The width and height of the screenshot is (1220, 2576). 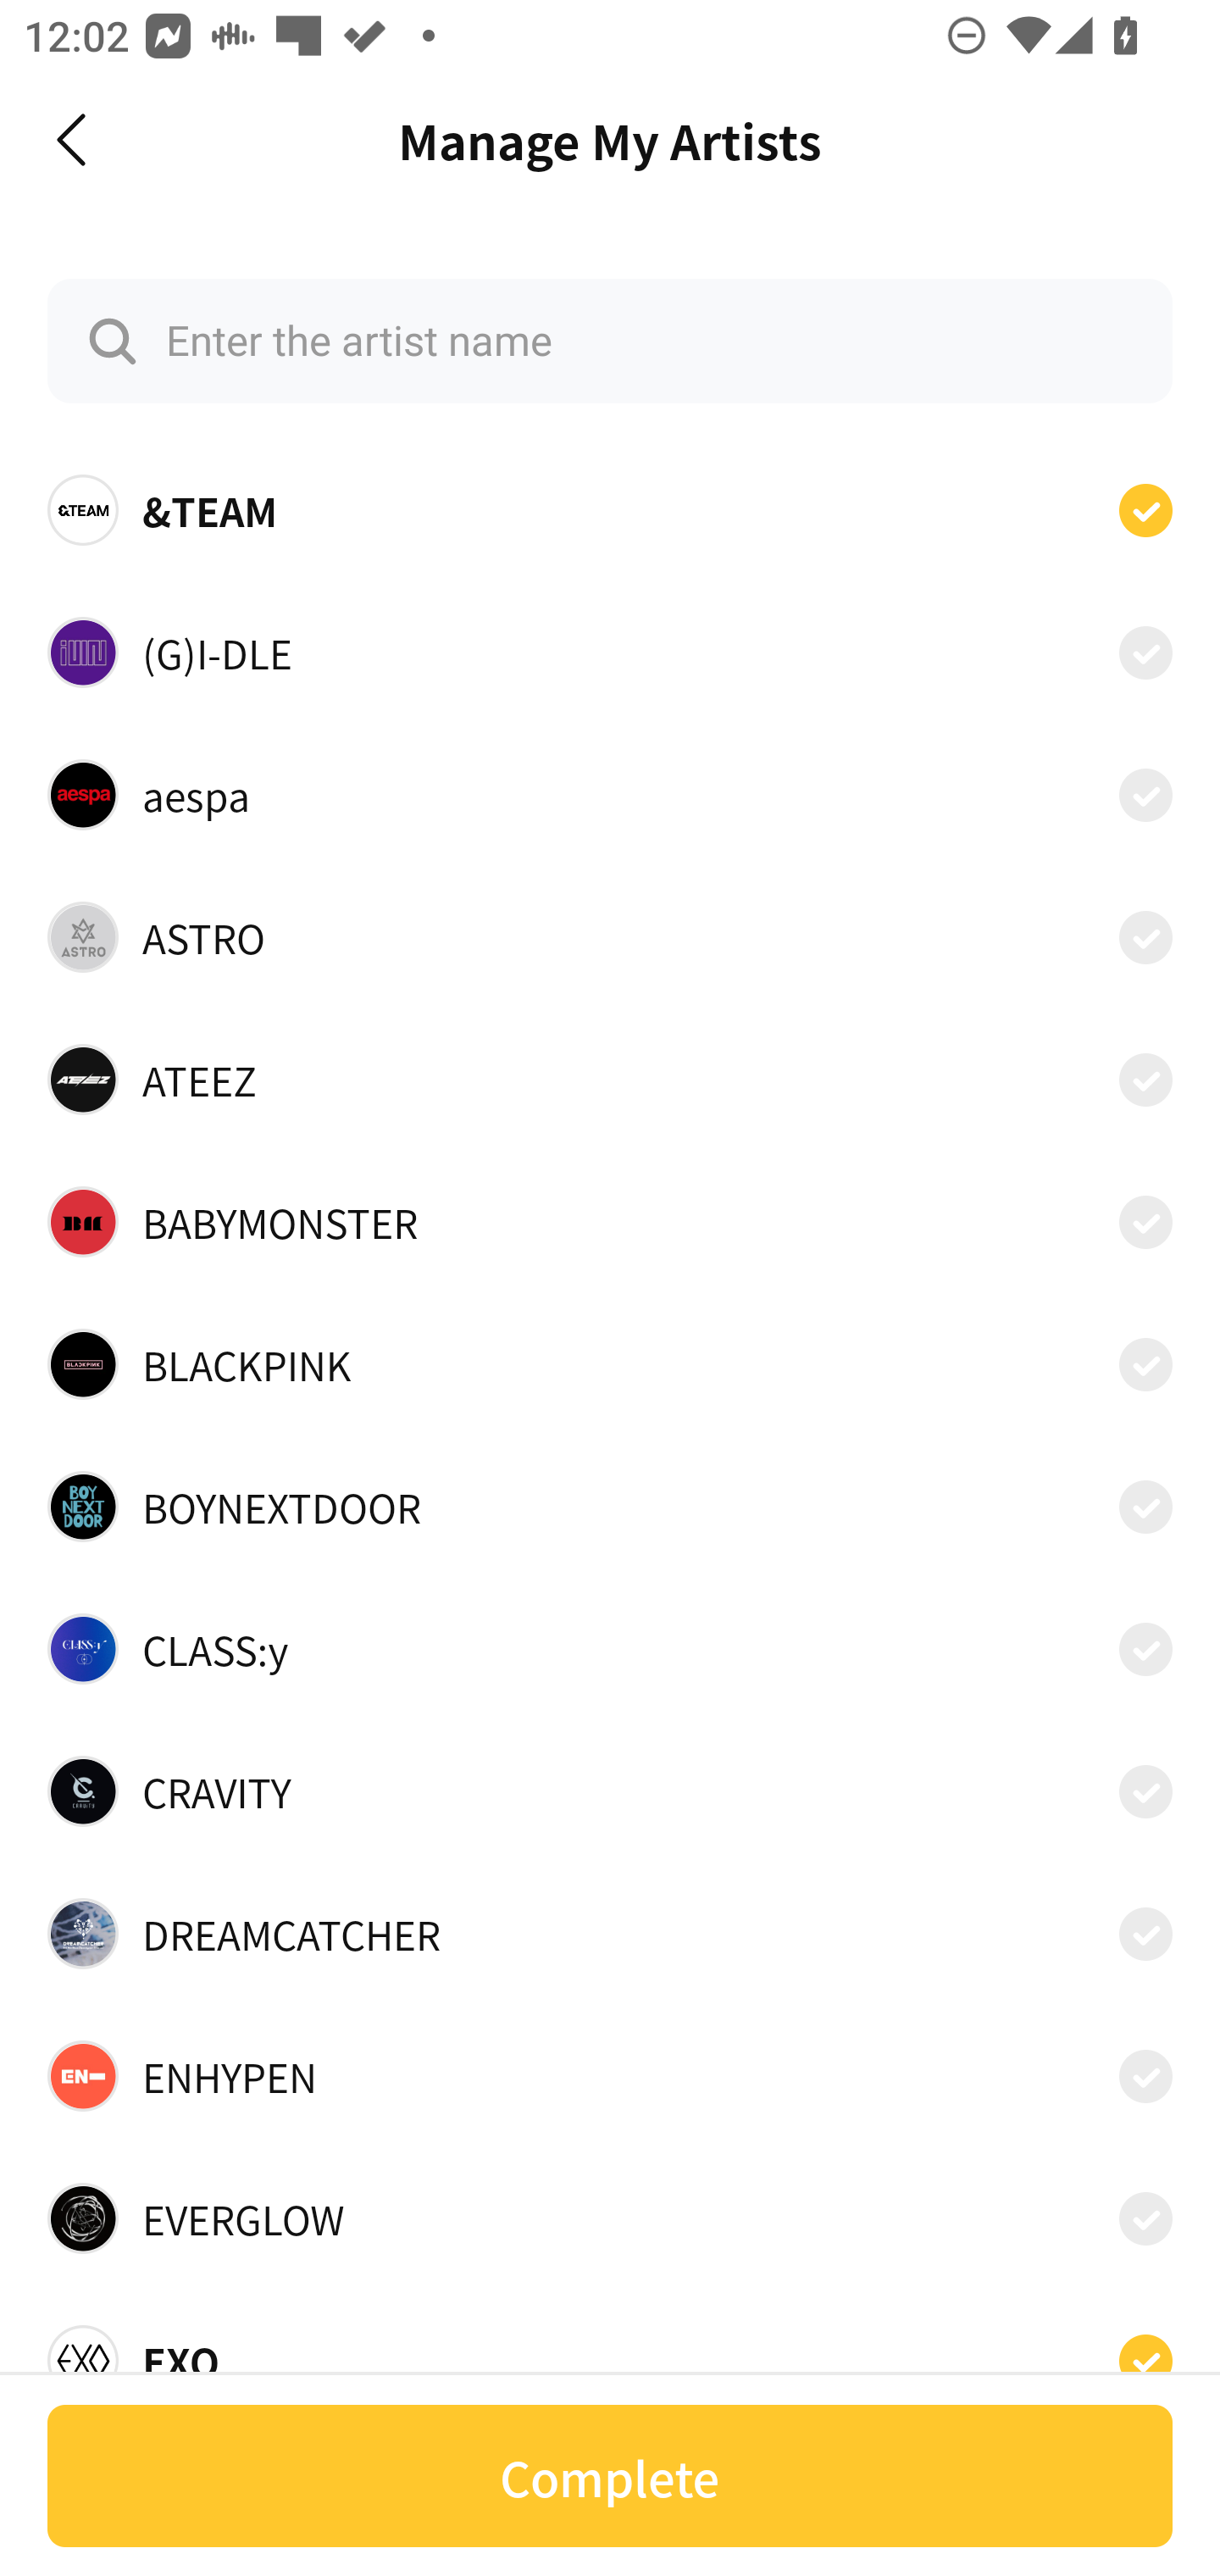 What do you see at coordinates (610, 2076) in the screenshot?
I see `ENHYPEN` at bounding box center [610, 2076].